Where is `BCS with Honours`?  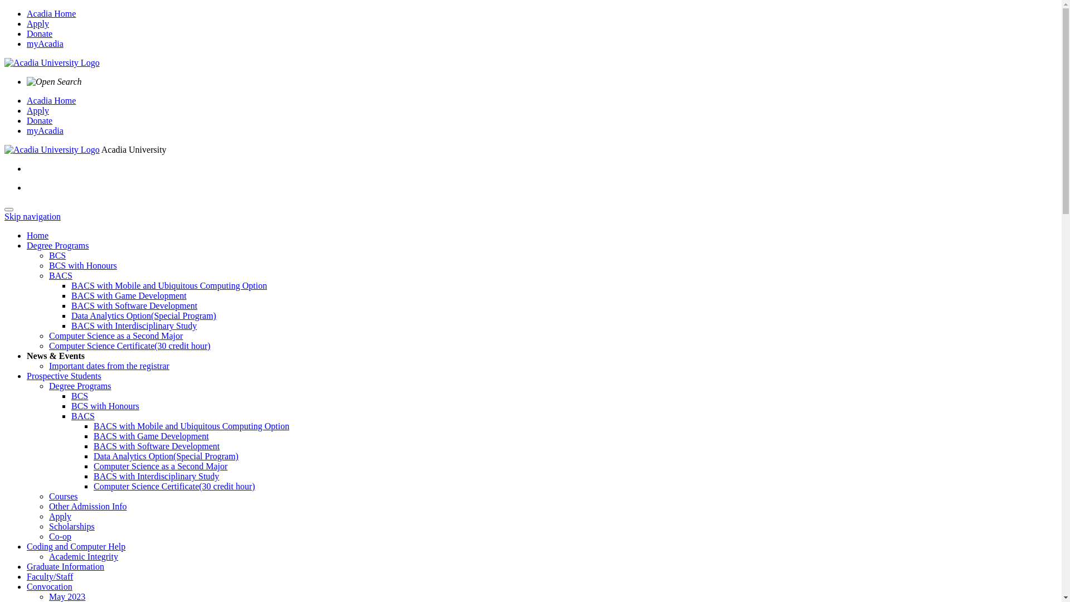
BCS with Honours is located at coordinates (83, 265).